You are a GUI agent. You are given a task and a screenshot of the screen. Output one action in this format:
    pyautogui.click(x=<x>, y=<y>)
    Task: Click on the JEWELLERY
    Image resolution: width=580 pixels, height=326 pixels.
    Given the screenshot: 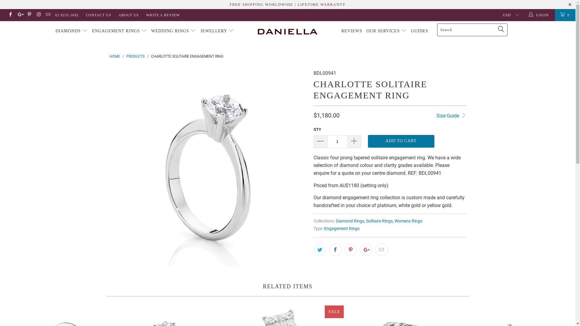 What is the action you would take?
    pyautogui.click(x=217, y=31)
    